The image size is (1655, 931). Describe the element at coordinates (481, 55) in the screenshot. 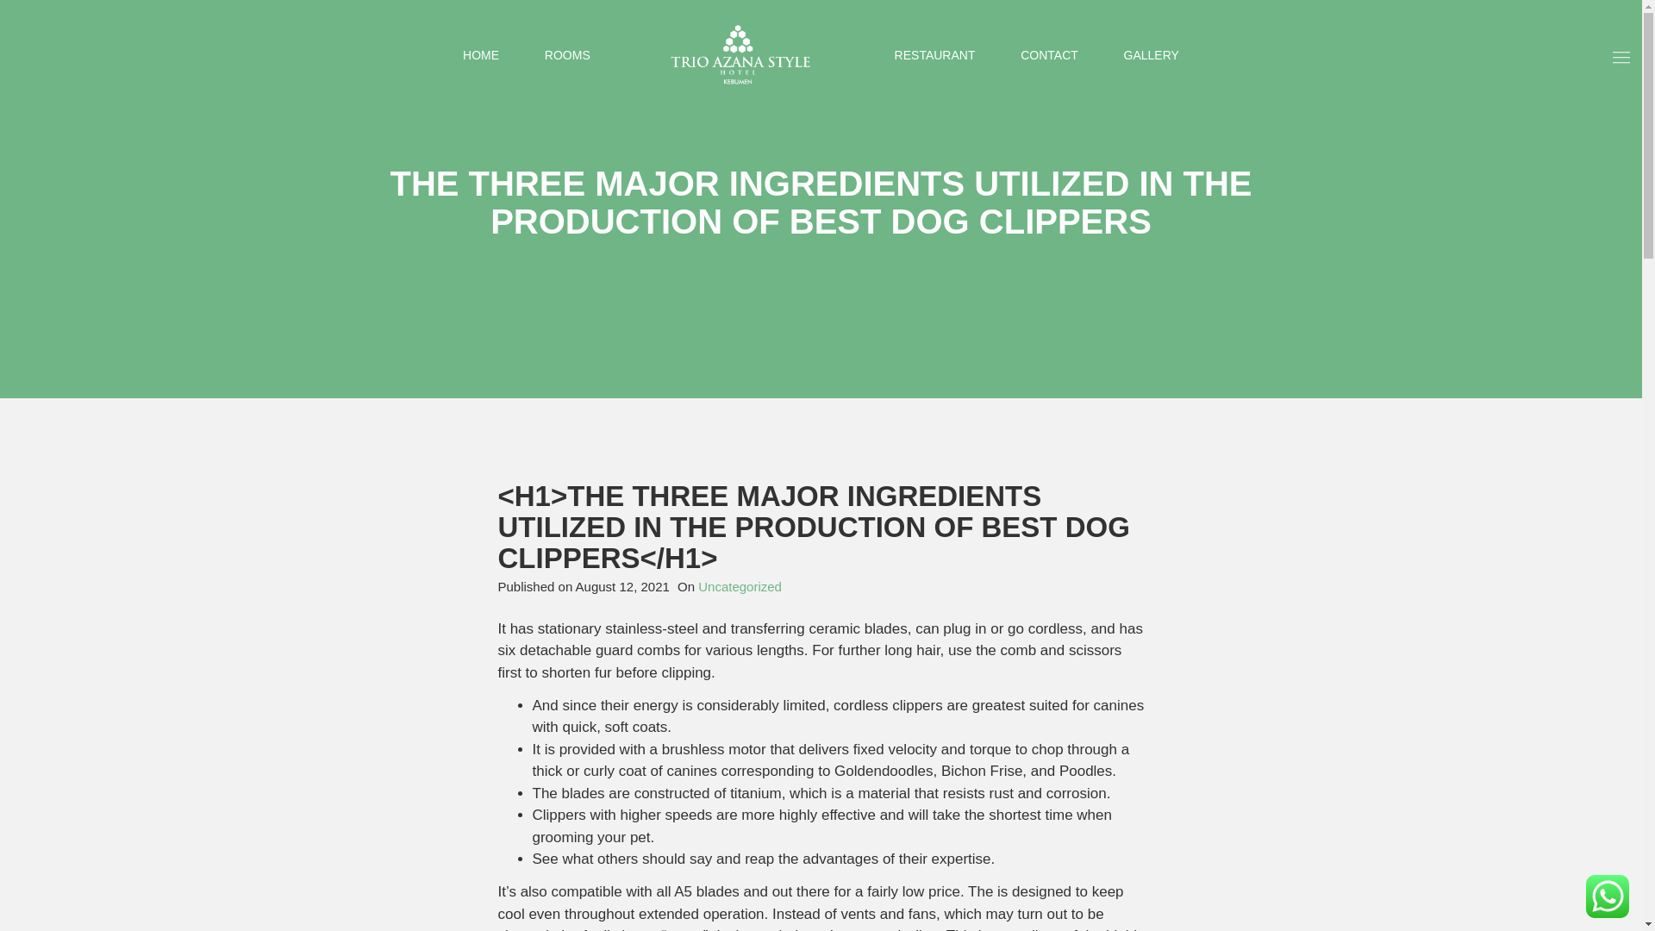

I see `Home` at that location.